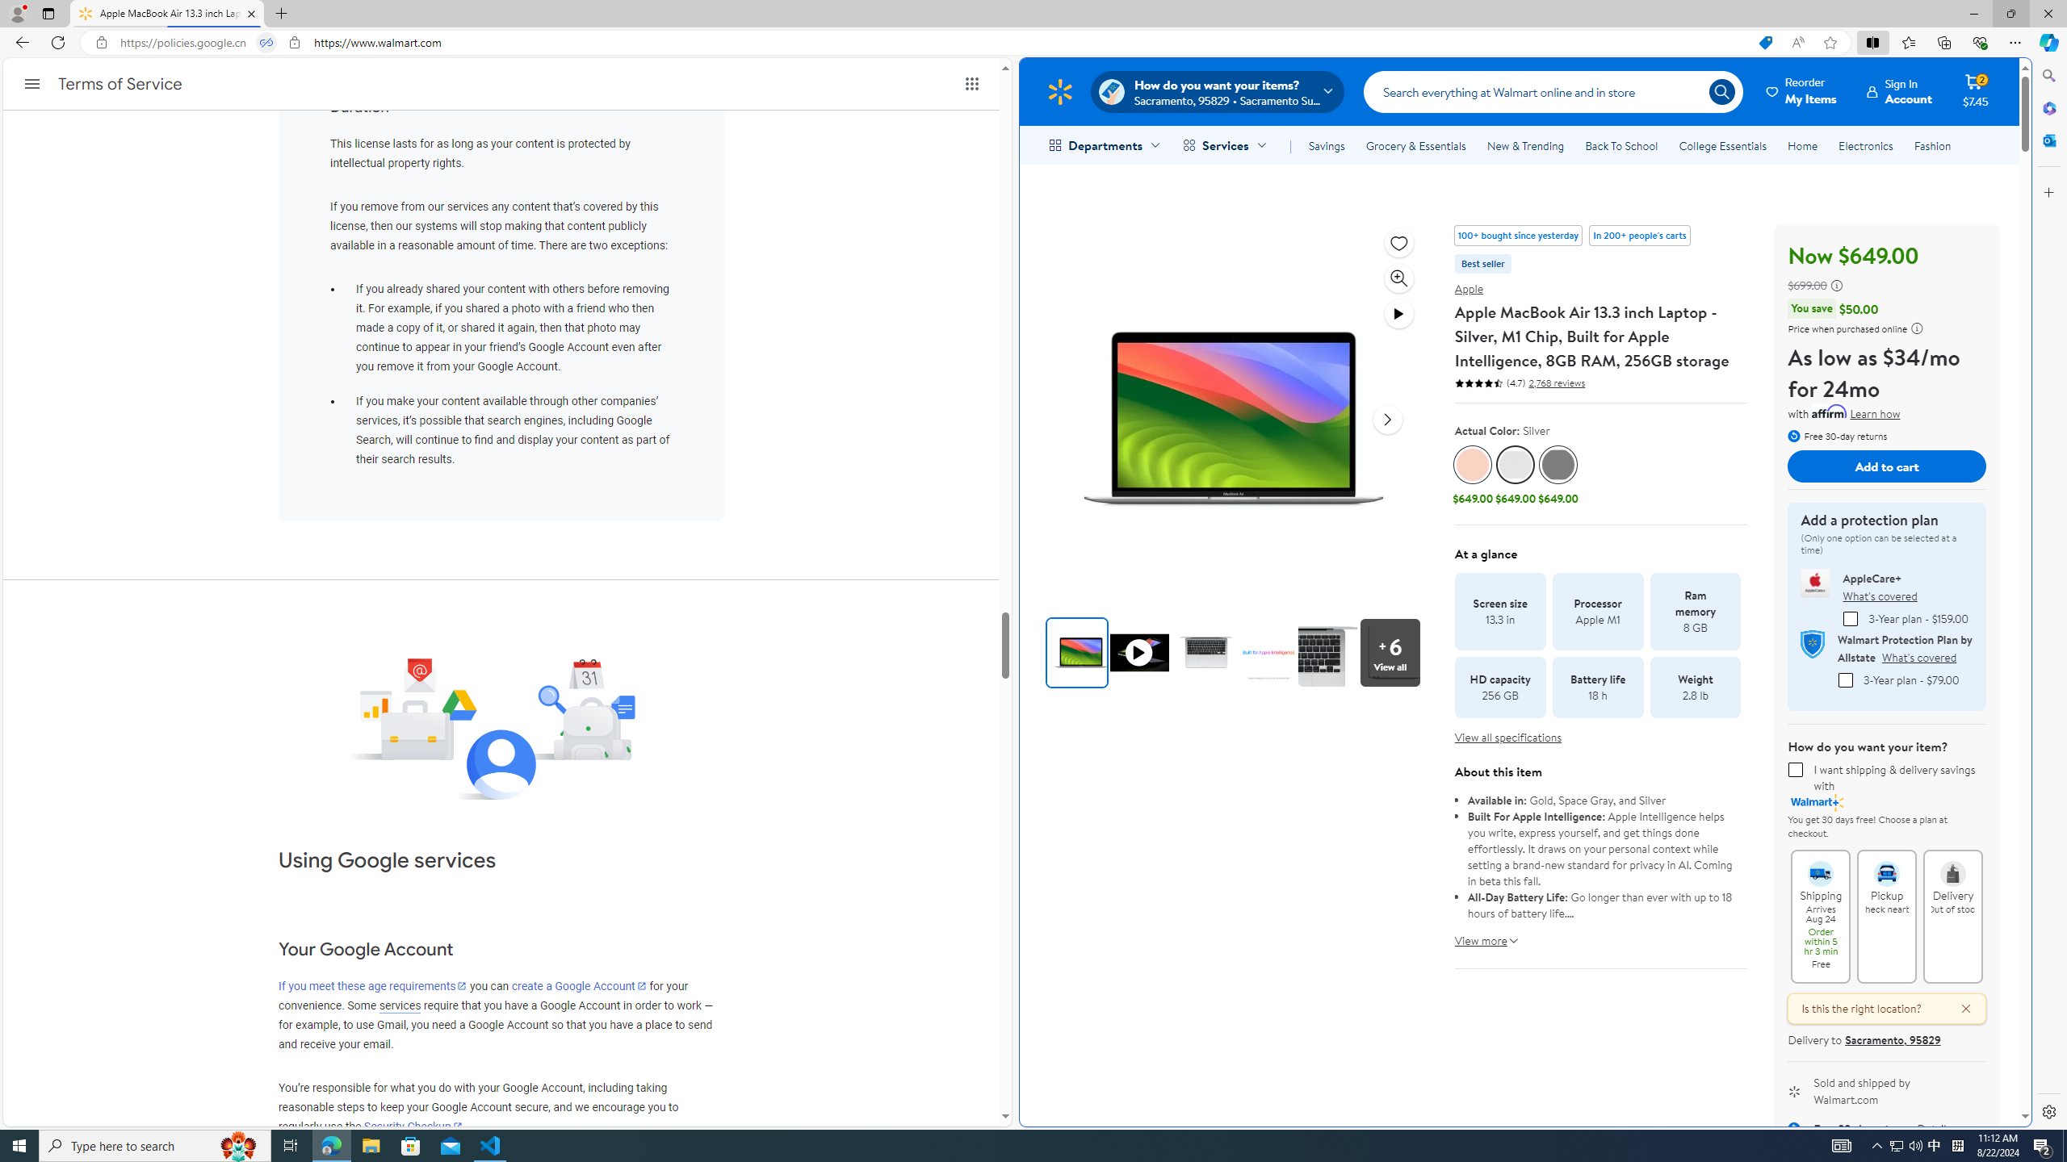 Image resolution: width=2067 pixels, height=1162 pixels. What do you see at coordinates (1802, 91) in the screenshot?
I see `Reorder My Items` at bounding box center [1802, 91].